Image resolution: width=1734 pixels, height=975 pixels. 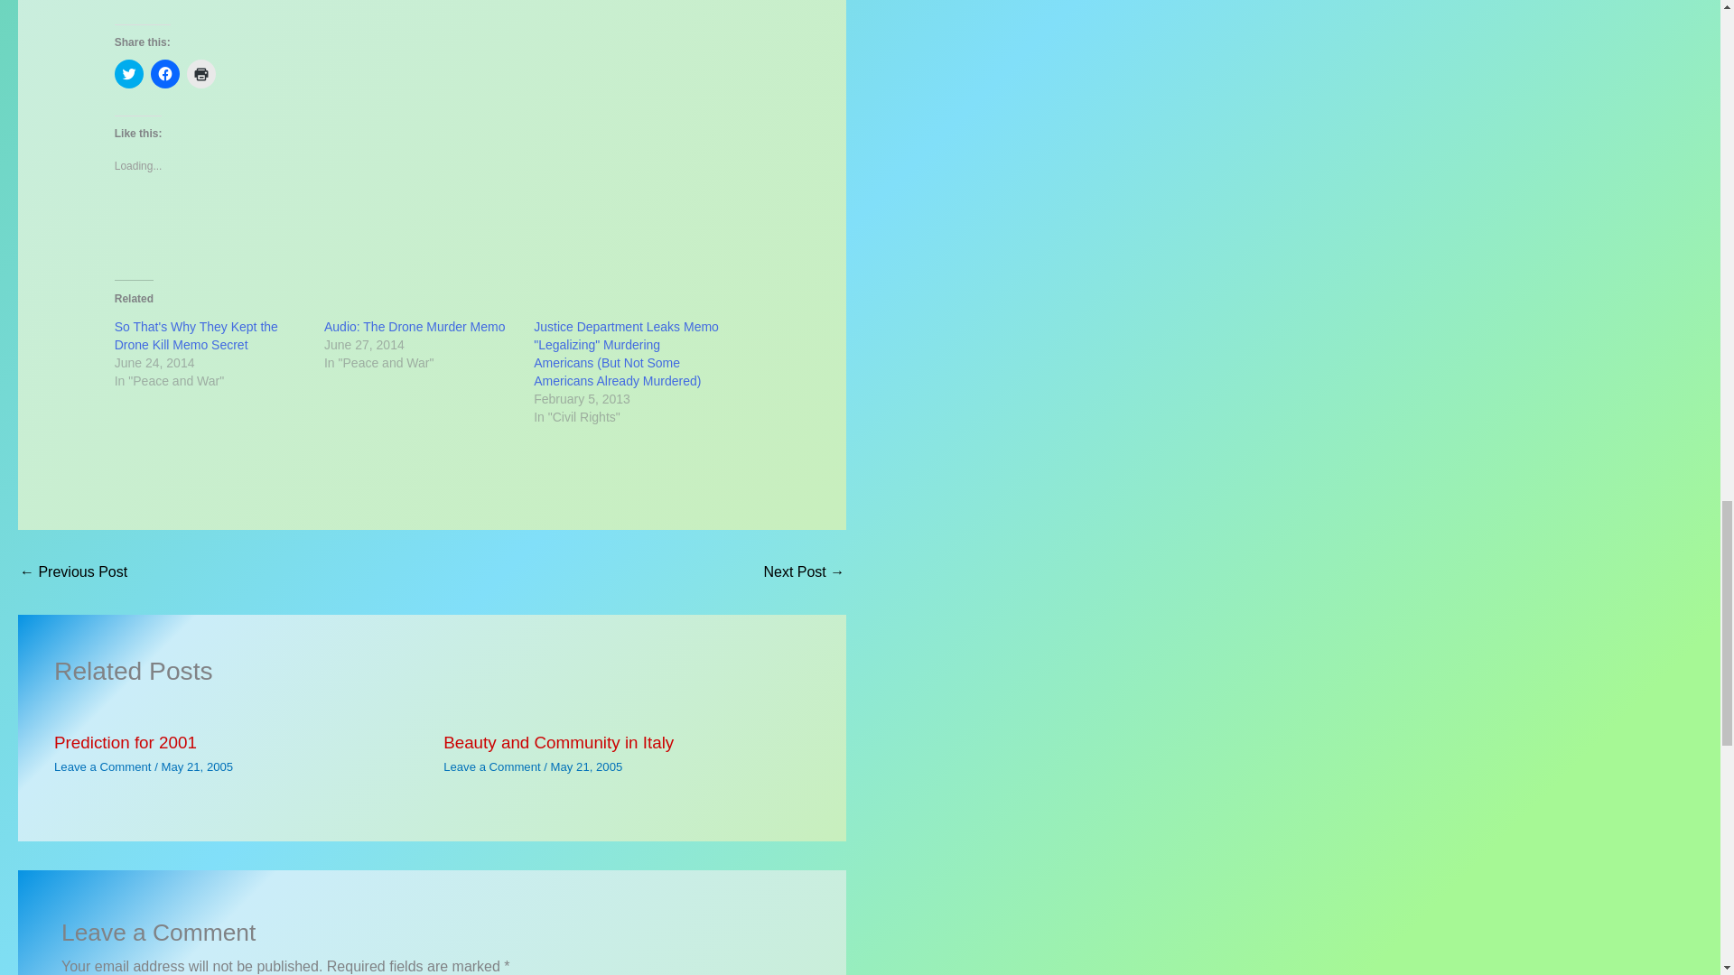 I want to click on Click to share on Facebook, so click(x=165, y=74).